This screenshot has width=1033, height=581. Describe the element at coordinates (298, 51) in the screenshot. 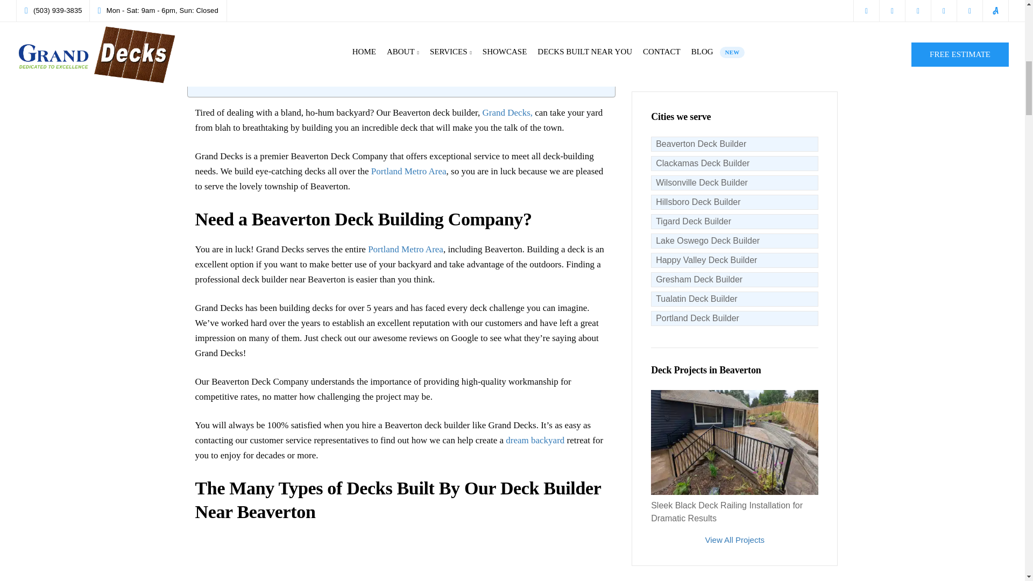

I see `Why Hiring A Beaverton Fence Builder is a Superior Choice` at that location.